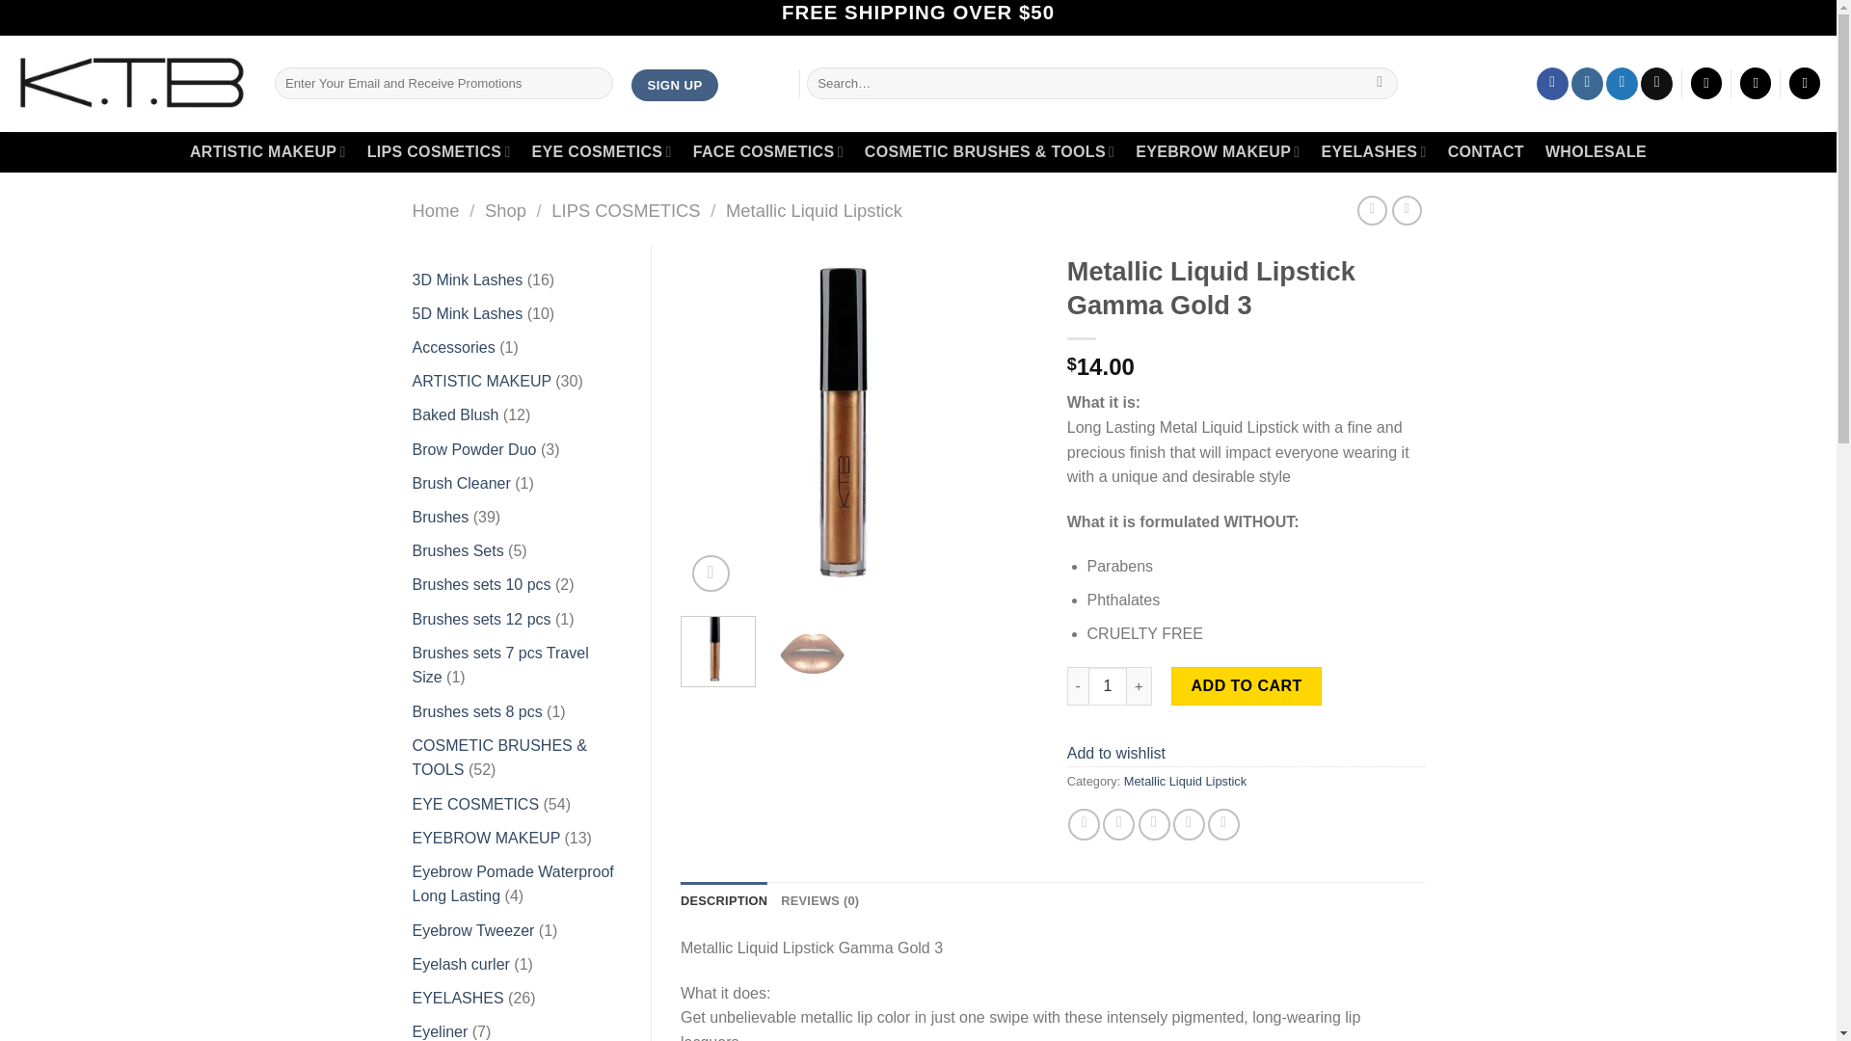 The width and height of the screenshot is (1851, 1041). I want to click on EYE COSMETICS, so click(602, 152).